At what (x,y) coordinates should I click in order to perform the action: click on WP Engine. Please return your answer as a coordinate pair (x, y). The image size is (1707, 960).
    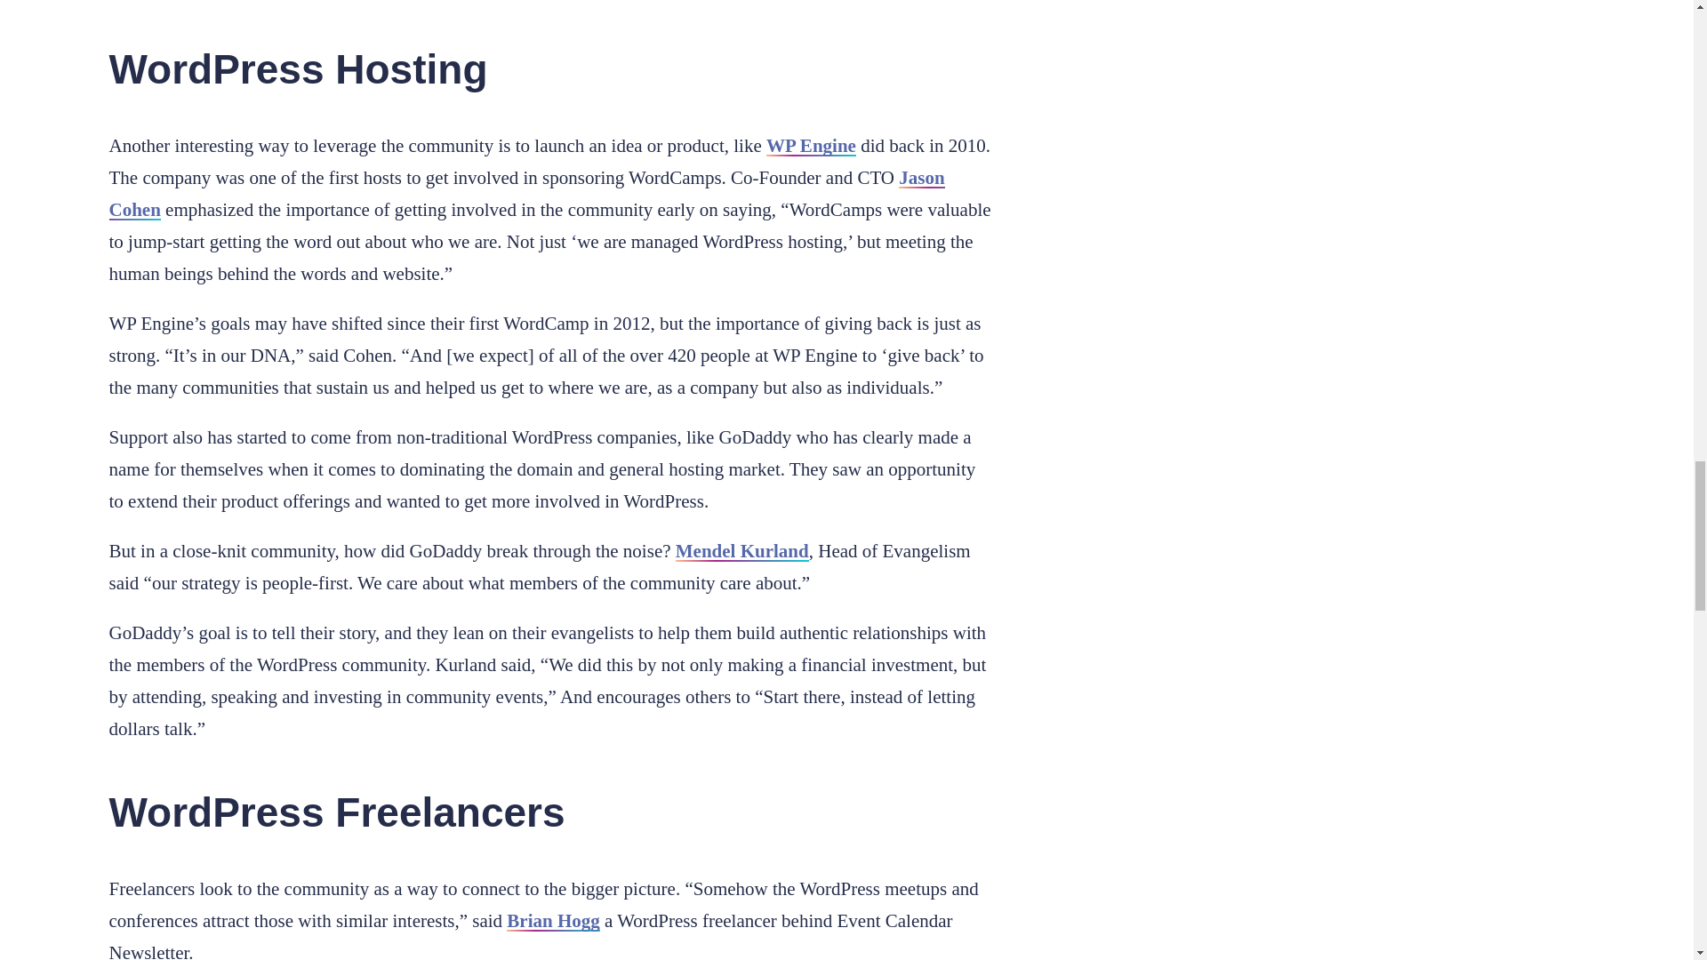
    Looking at the image, I should click on (811, 146).